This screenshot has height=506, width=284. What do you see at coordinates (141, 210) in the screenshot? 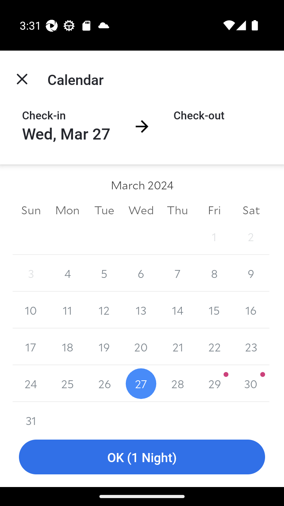
I see `Wed` at bounding box center [141, 210].